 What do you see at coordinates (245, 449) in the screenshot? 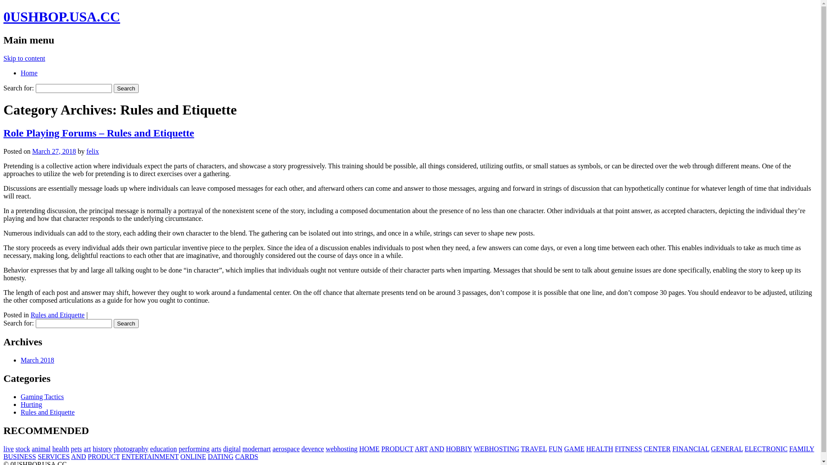
I see `m` at bounding box center [245, 449].